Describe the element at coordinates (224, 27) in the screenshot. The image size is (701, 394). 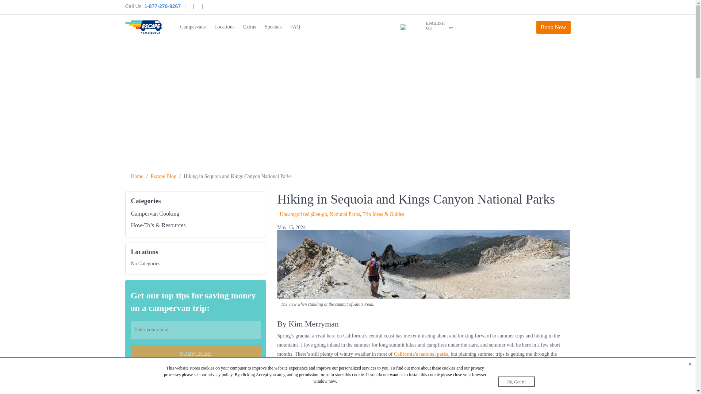
I see `Locations` at that location.